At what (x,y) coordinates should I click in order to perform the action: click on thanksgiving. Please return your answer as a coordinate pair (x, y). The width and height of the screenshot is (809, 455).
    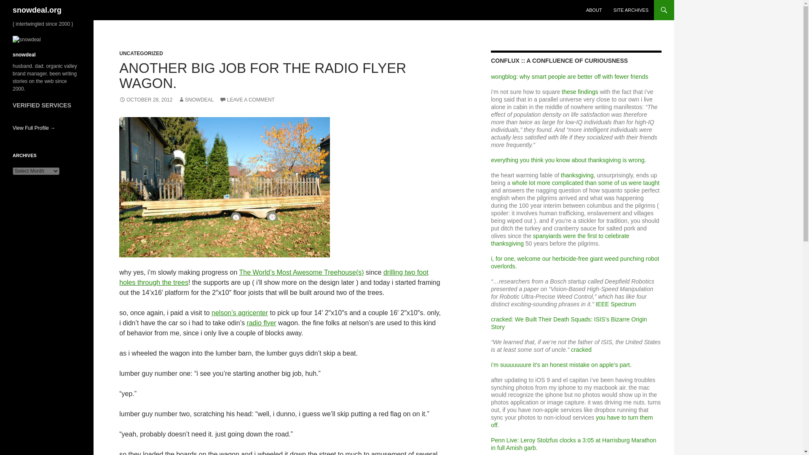
    Looking at the image, I should click on (577, 175).